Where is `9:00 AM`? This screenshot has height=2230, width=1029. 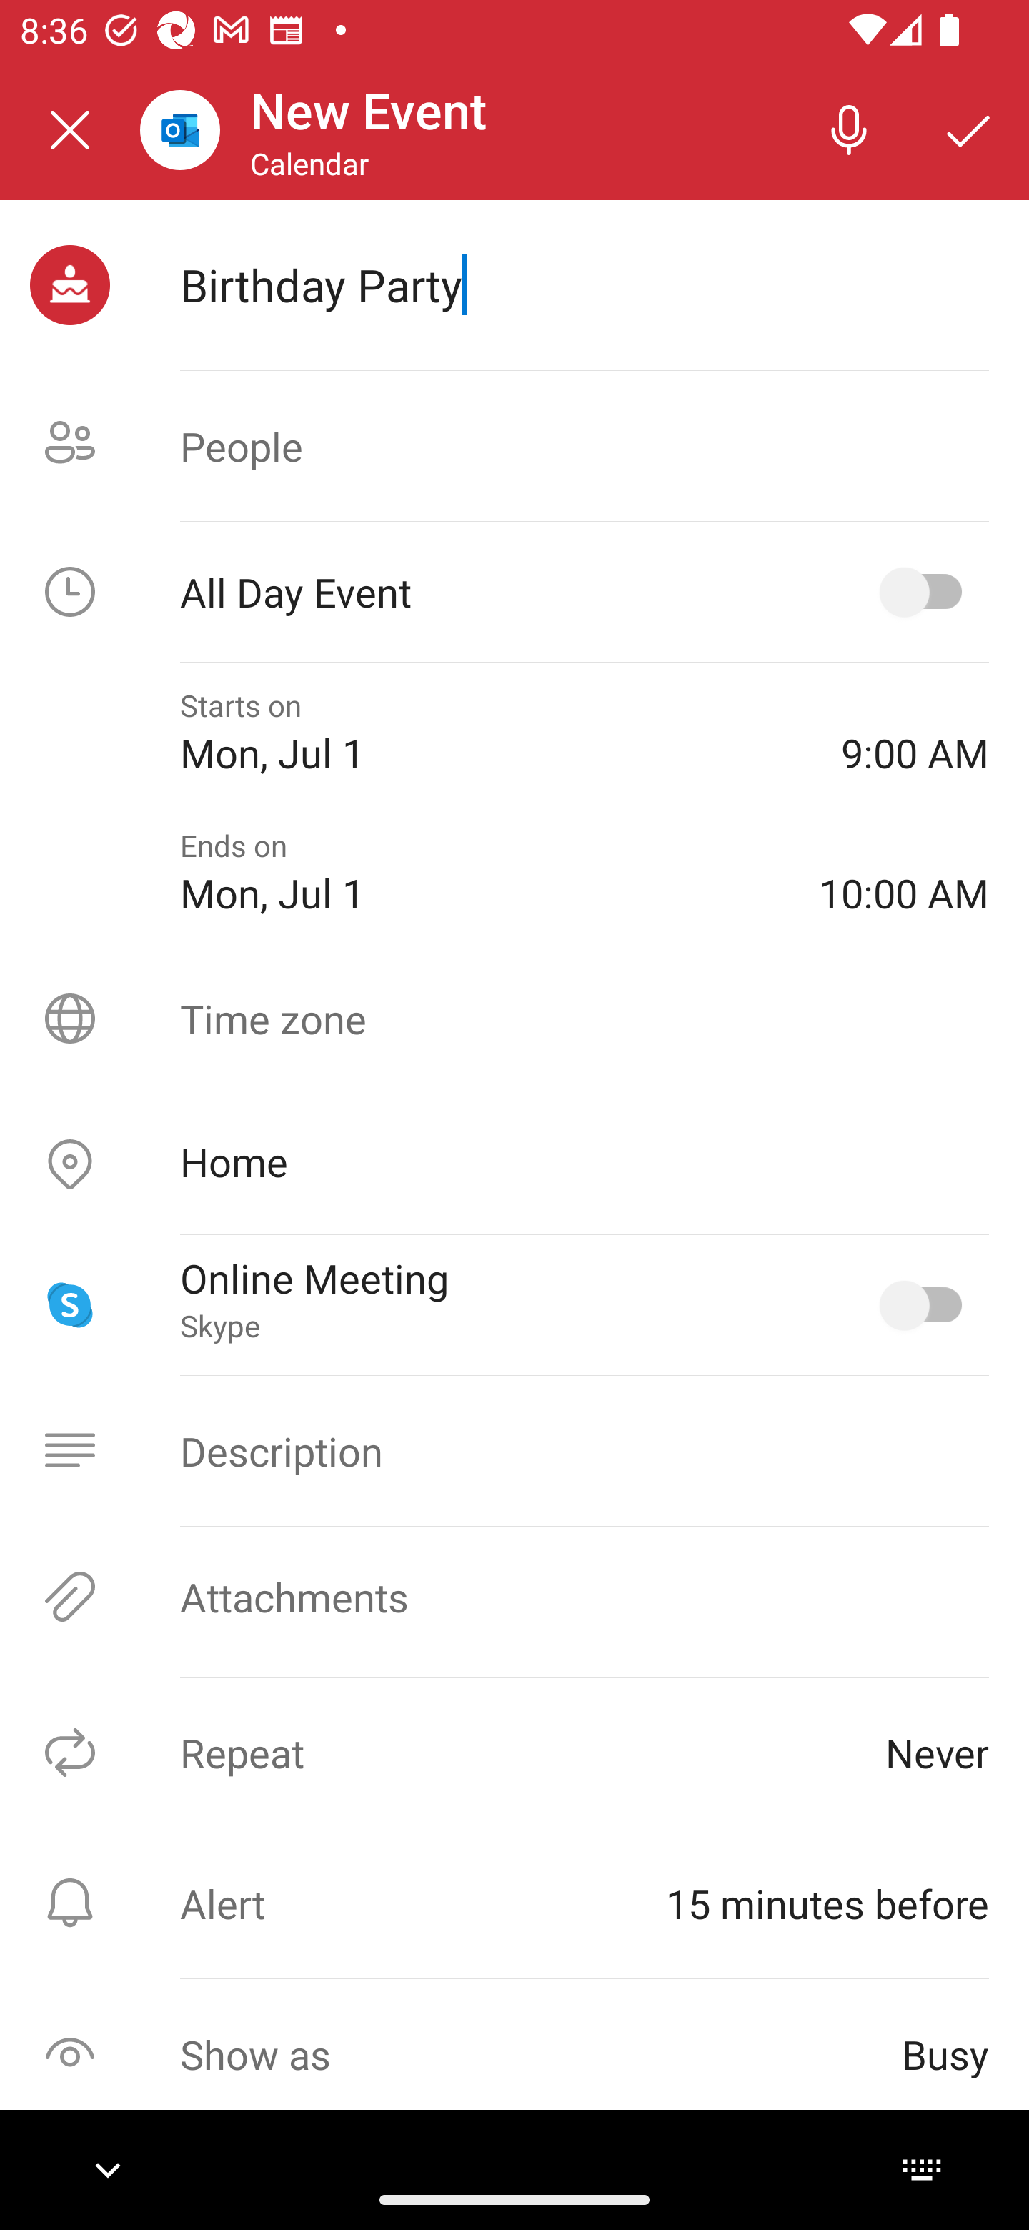
9:00 AM is located at coordinates (915, 732).